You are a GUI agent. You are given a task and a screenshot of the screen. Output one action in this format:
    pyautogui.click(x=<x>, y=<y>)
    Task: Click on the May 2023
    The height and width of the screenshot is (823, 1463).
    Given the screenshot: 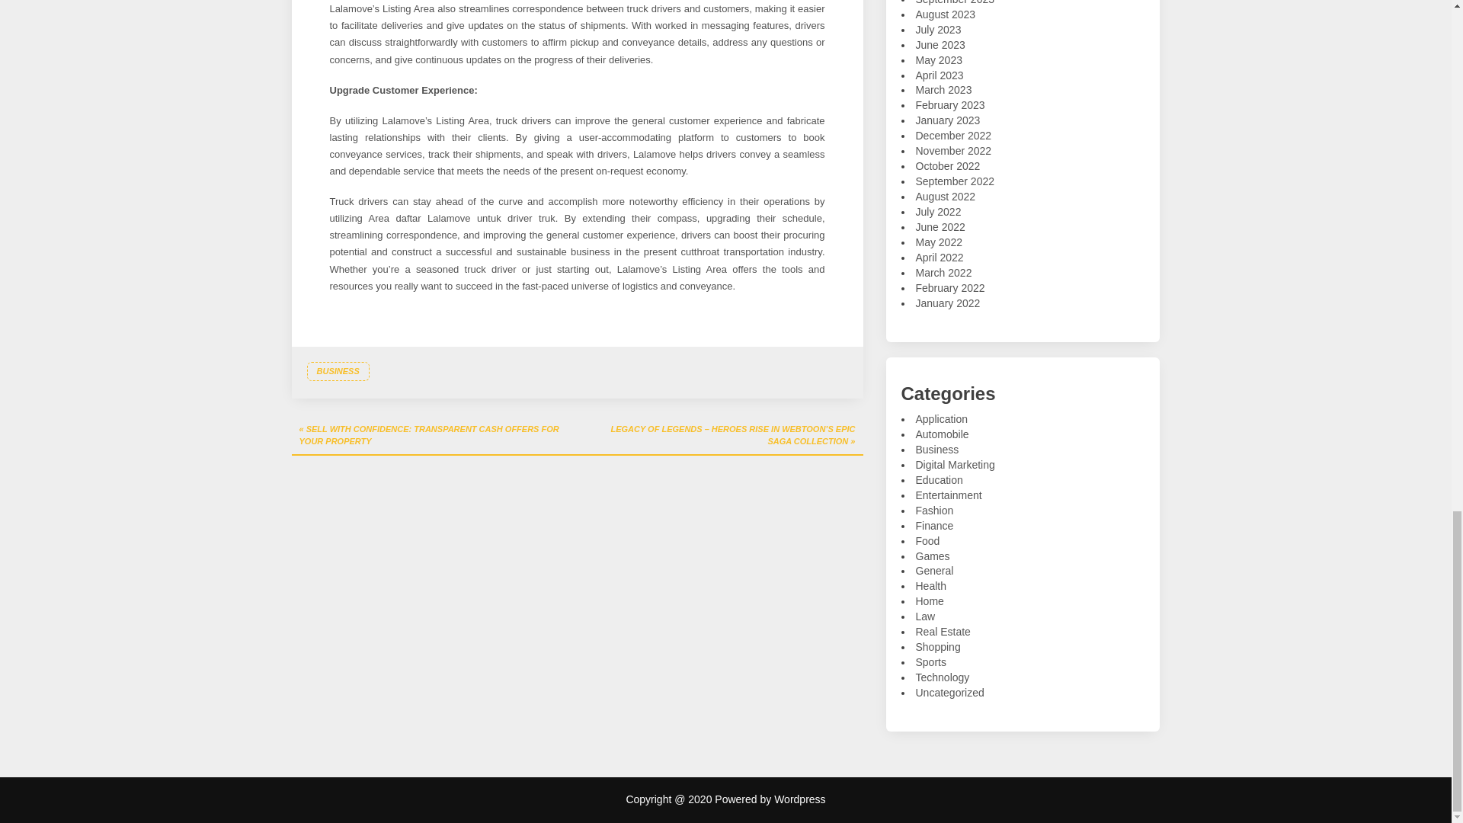 What is the action you would take?
    pyautogui.click(x=939, y=60)
    